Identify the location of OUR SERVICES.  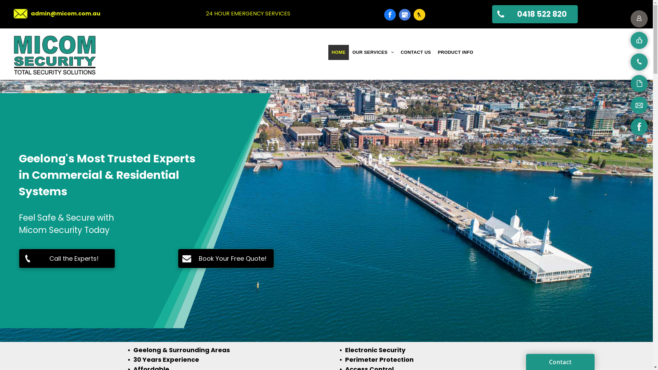
(373, 52).